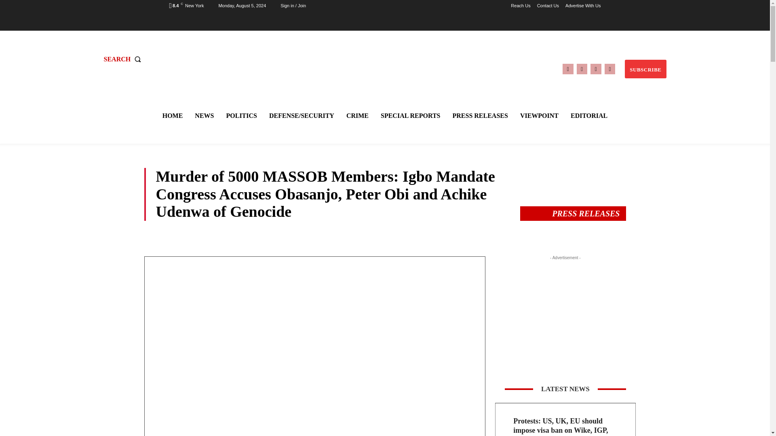  I want to click on NEWS, so click(205, 115).